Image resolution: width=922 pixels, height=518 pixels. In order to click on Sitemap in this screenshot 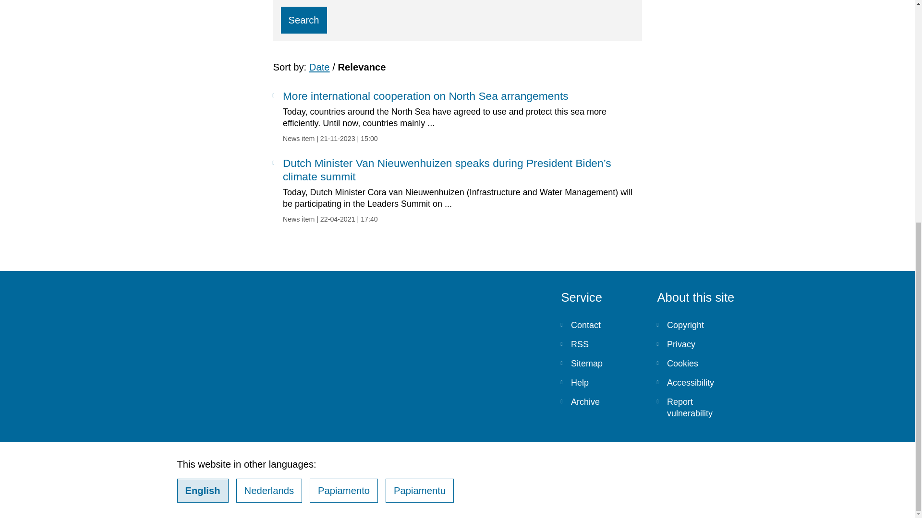, I will do `click(601, 363)`.